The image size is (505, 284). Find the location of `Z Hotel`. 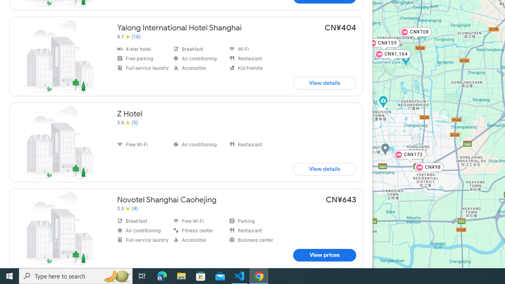

Z Hotel is located at coordinates (186, 142).